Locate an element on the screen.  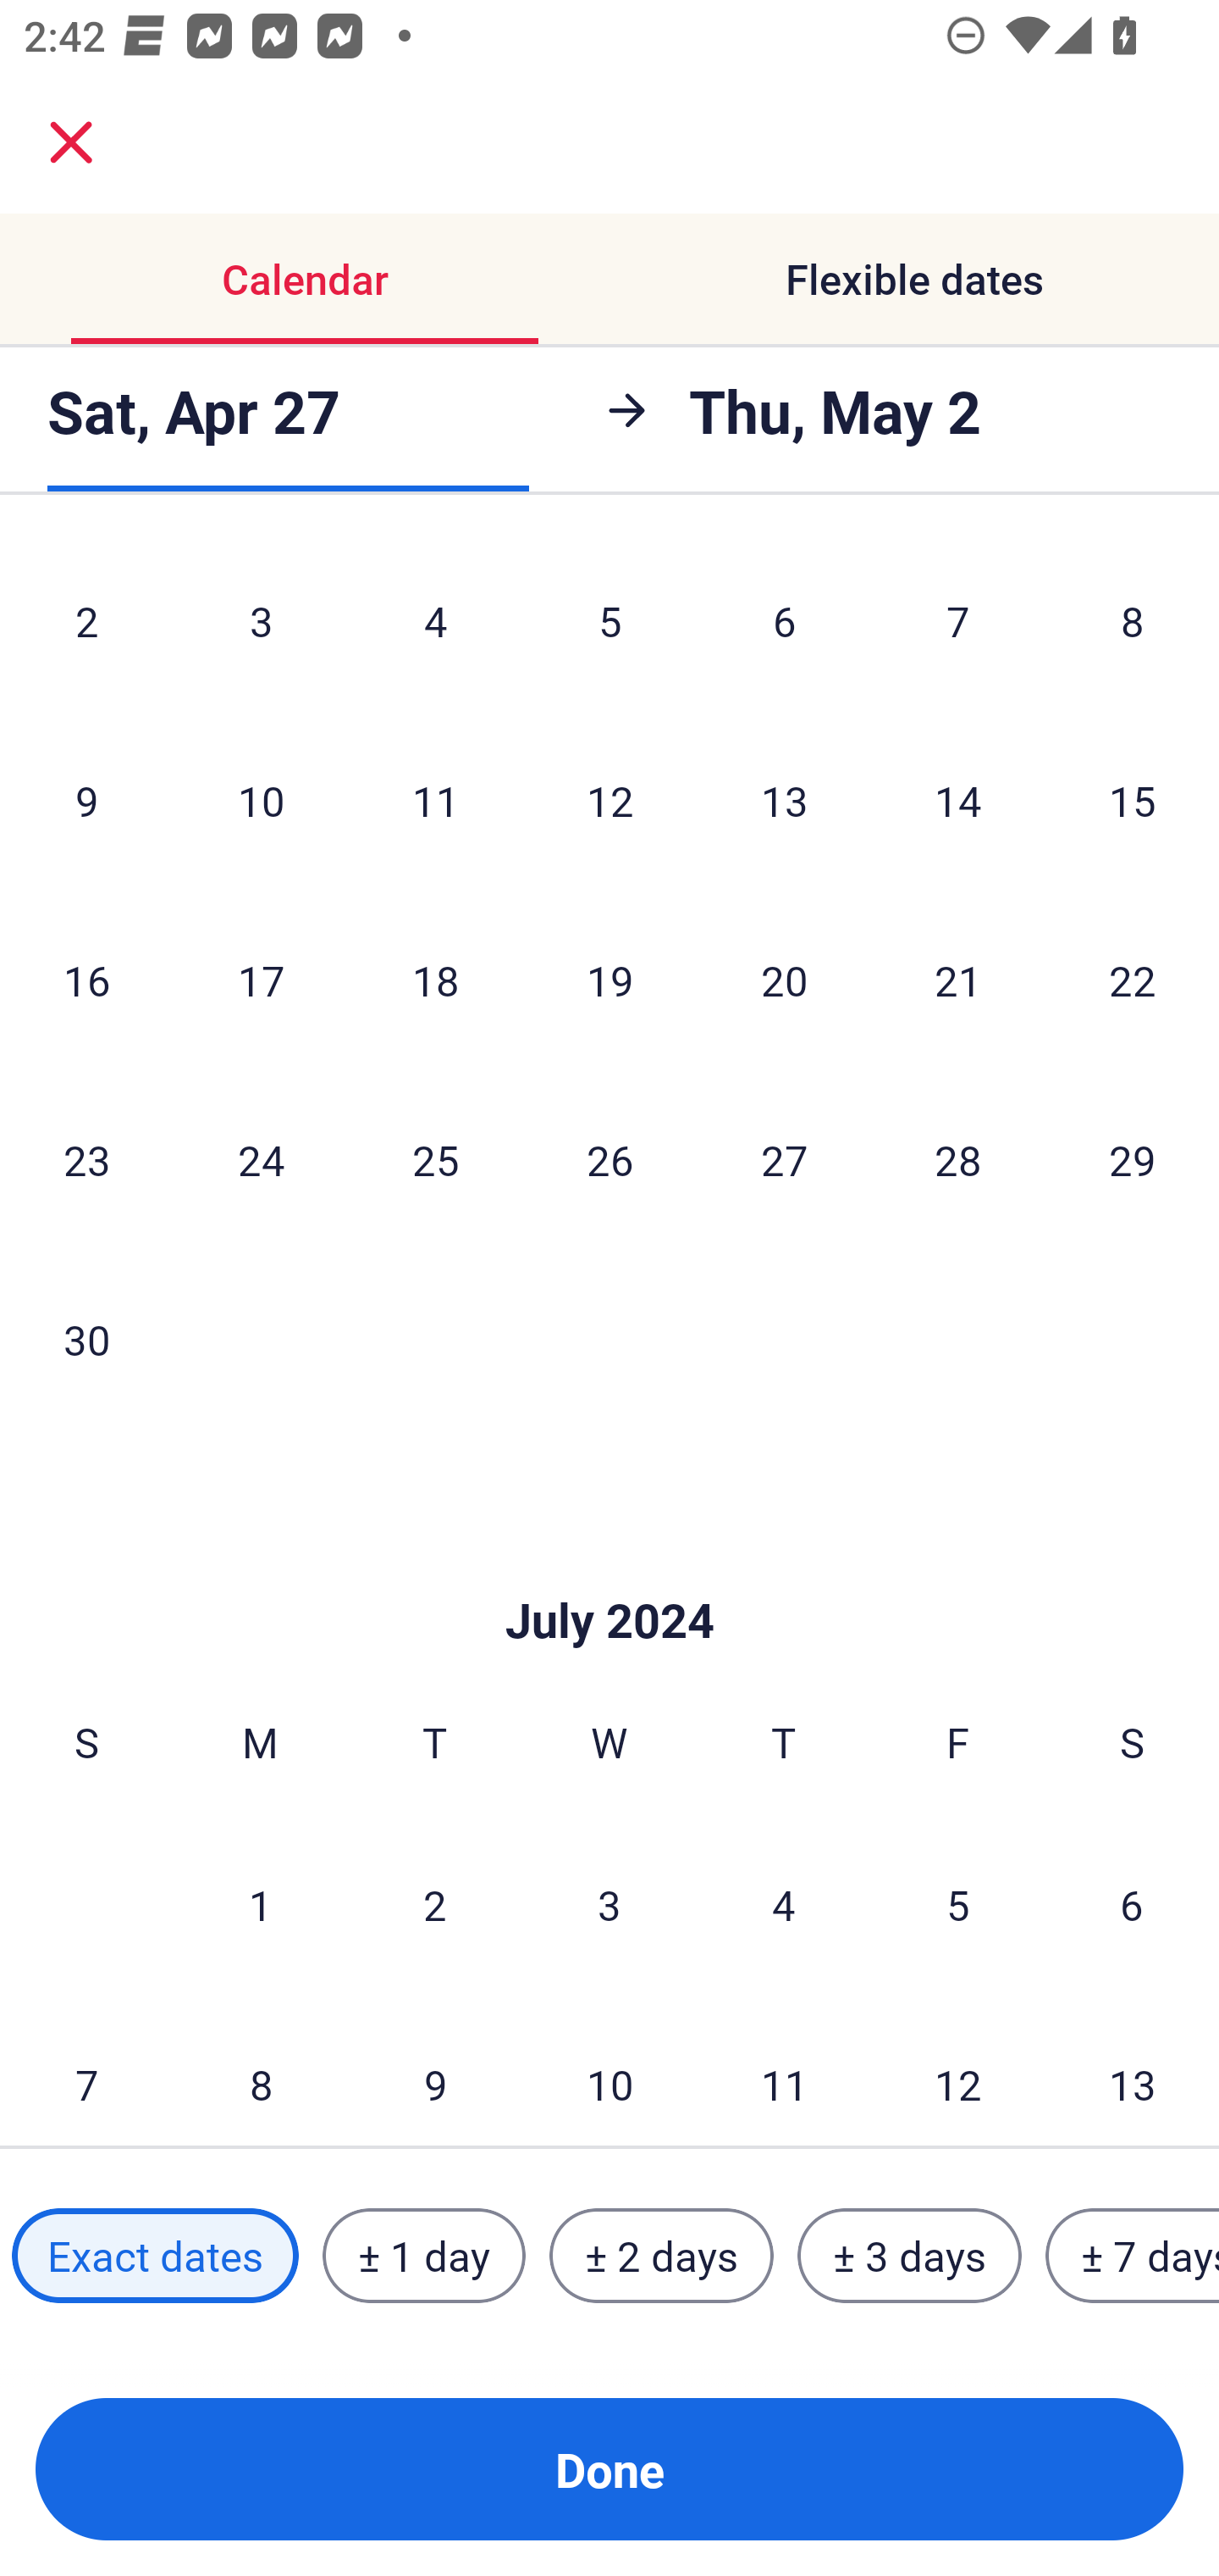
5 Friday, July 5, 2024 is located at coordinates (958, 1905).